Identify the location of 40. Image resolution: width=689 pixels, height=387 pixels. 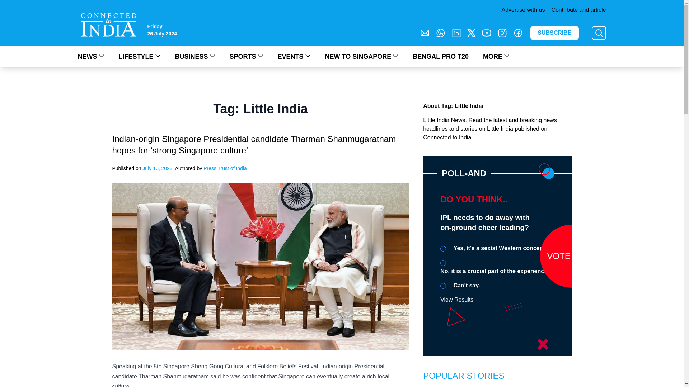
(443, 263).